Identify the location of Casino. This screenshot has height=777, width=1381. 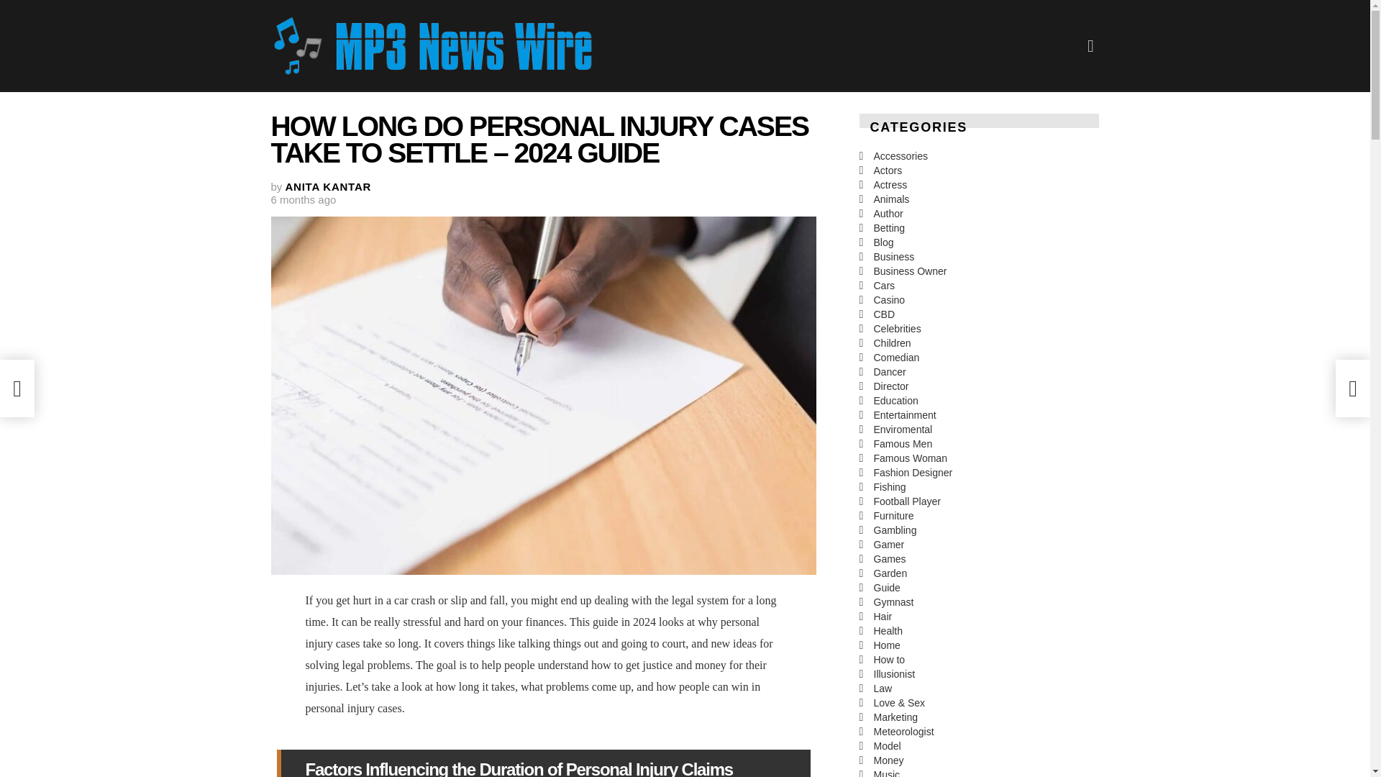
(979, 299).